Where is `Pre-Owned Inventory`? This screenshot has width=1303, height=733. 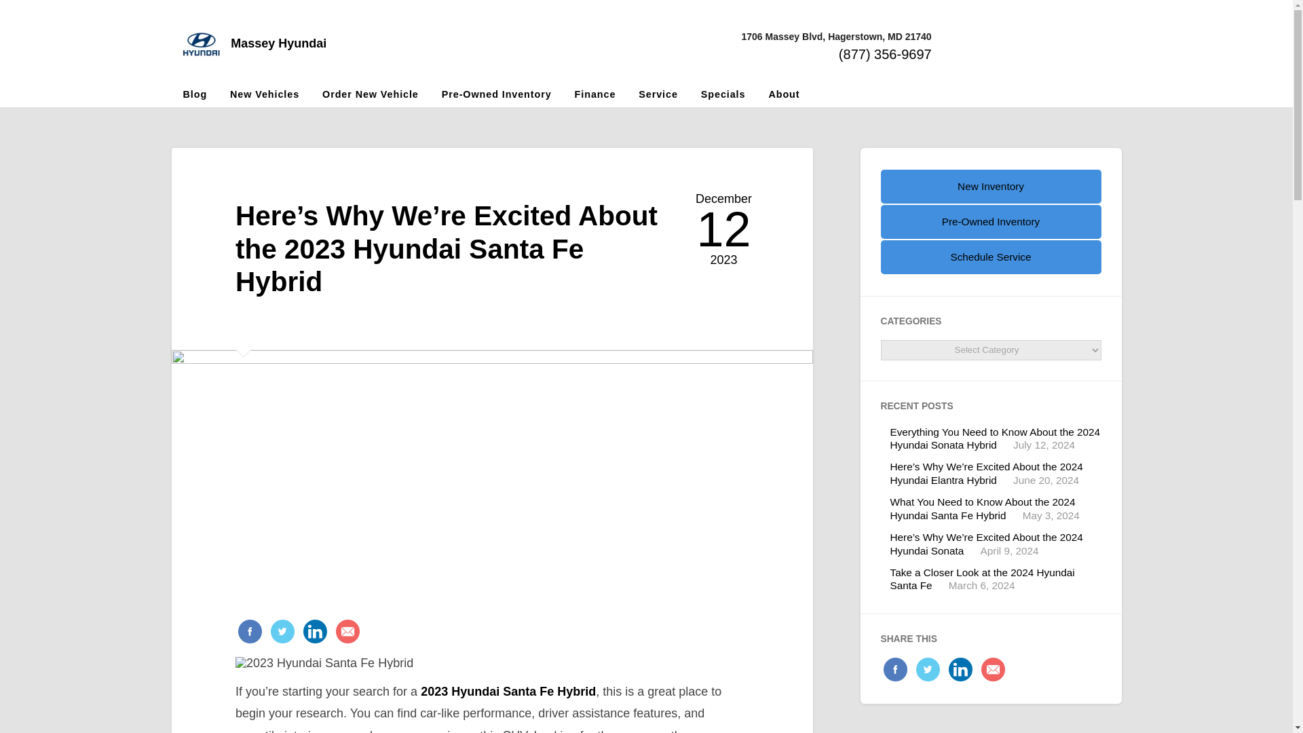 Pre-Owned Inventory is located at coordinates (496, 94).